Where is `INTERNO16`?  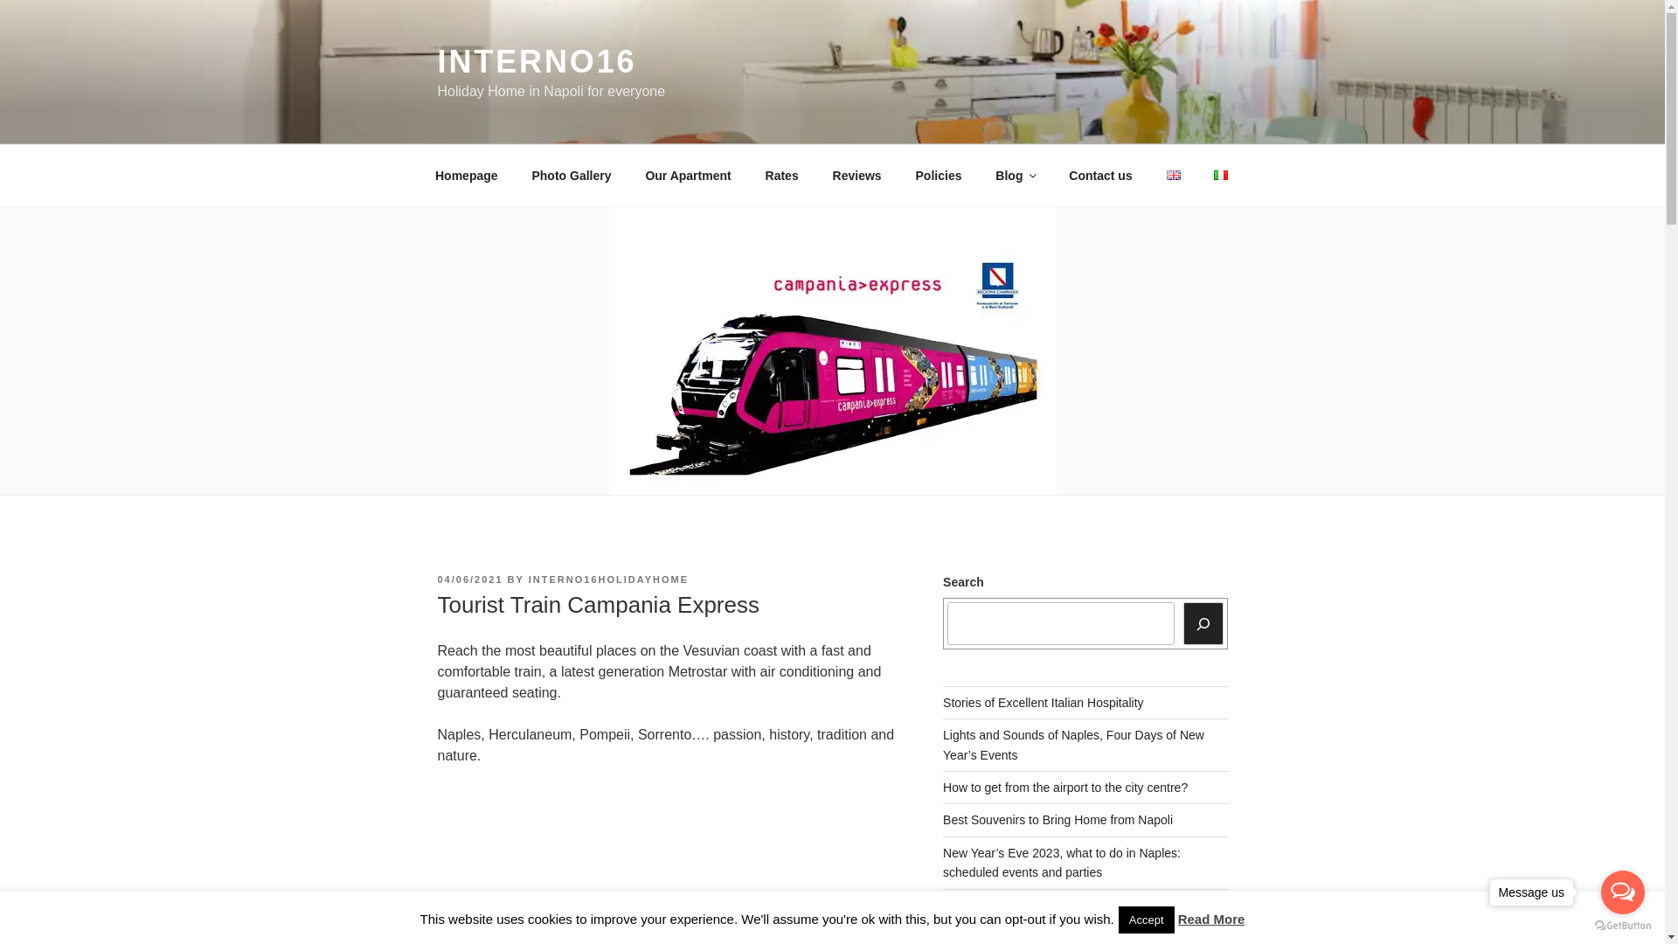
INTERNO16 is located at coordinates (536, 61).